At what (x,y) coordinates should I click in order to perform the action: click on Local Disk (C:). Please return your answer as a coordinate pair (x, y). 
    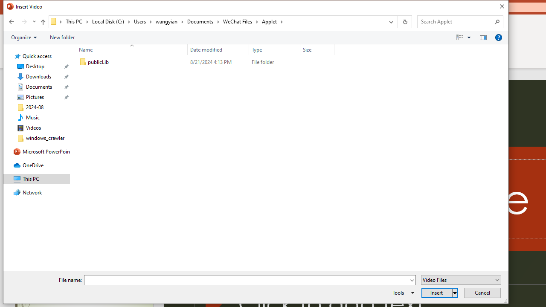
    Looking at the image, I should click on (111, 21).